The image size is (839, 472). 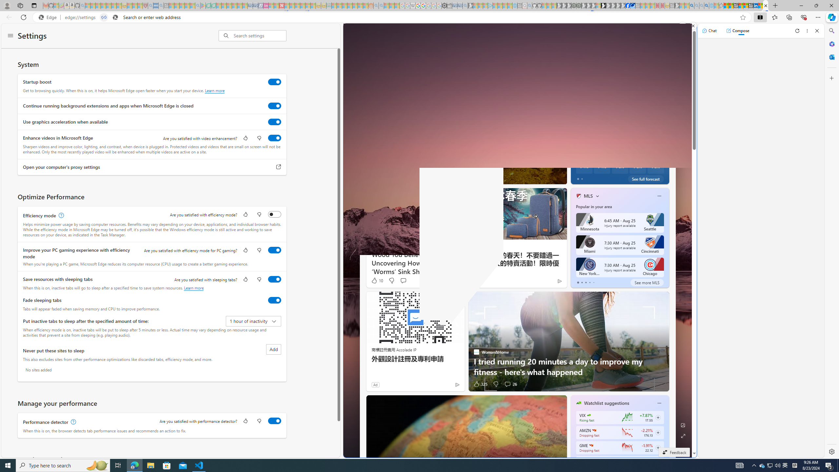 What do you see at coordinates (668, 160) in the screenshot?
I see `Which foods have the most plastics? You may be surprised` at bounding box center [668, 160].